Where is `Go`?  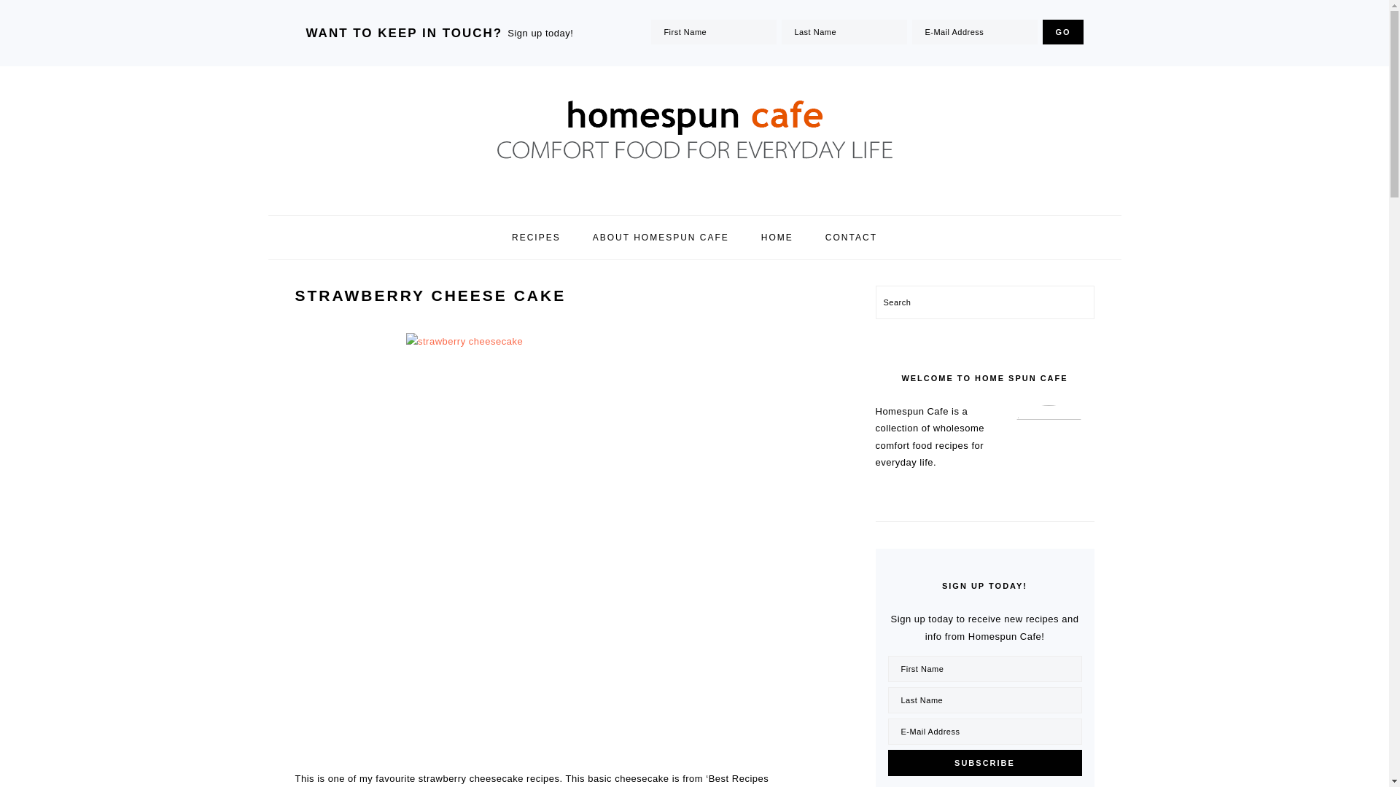 Go is located at coordinates (1062, 32).